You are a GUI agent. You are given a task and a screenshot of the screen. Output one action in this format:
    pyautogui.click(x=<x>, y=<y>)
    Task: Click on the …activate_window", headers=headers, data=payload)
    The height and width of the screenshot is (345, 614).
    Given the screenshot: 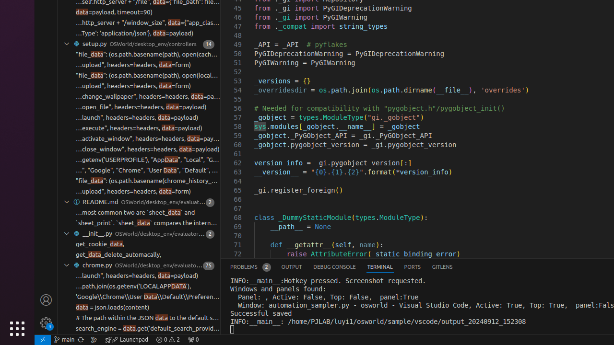 What is the action you would take?
    pyautogui.click(x=148, y=139)
    